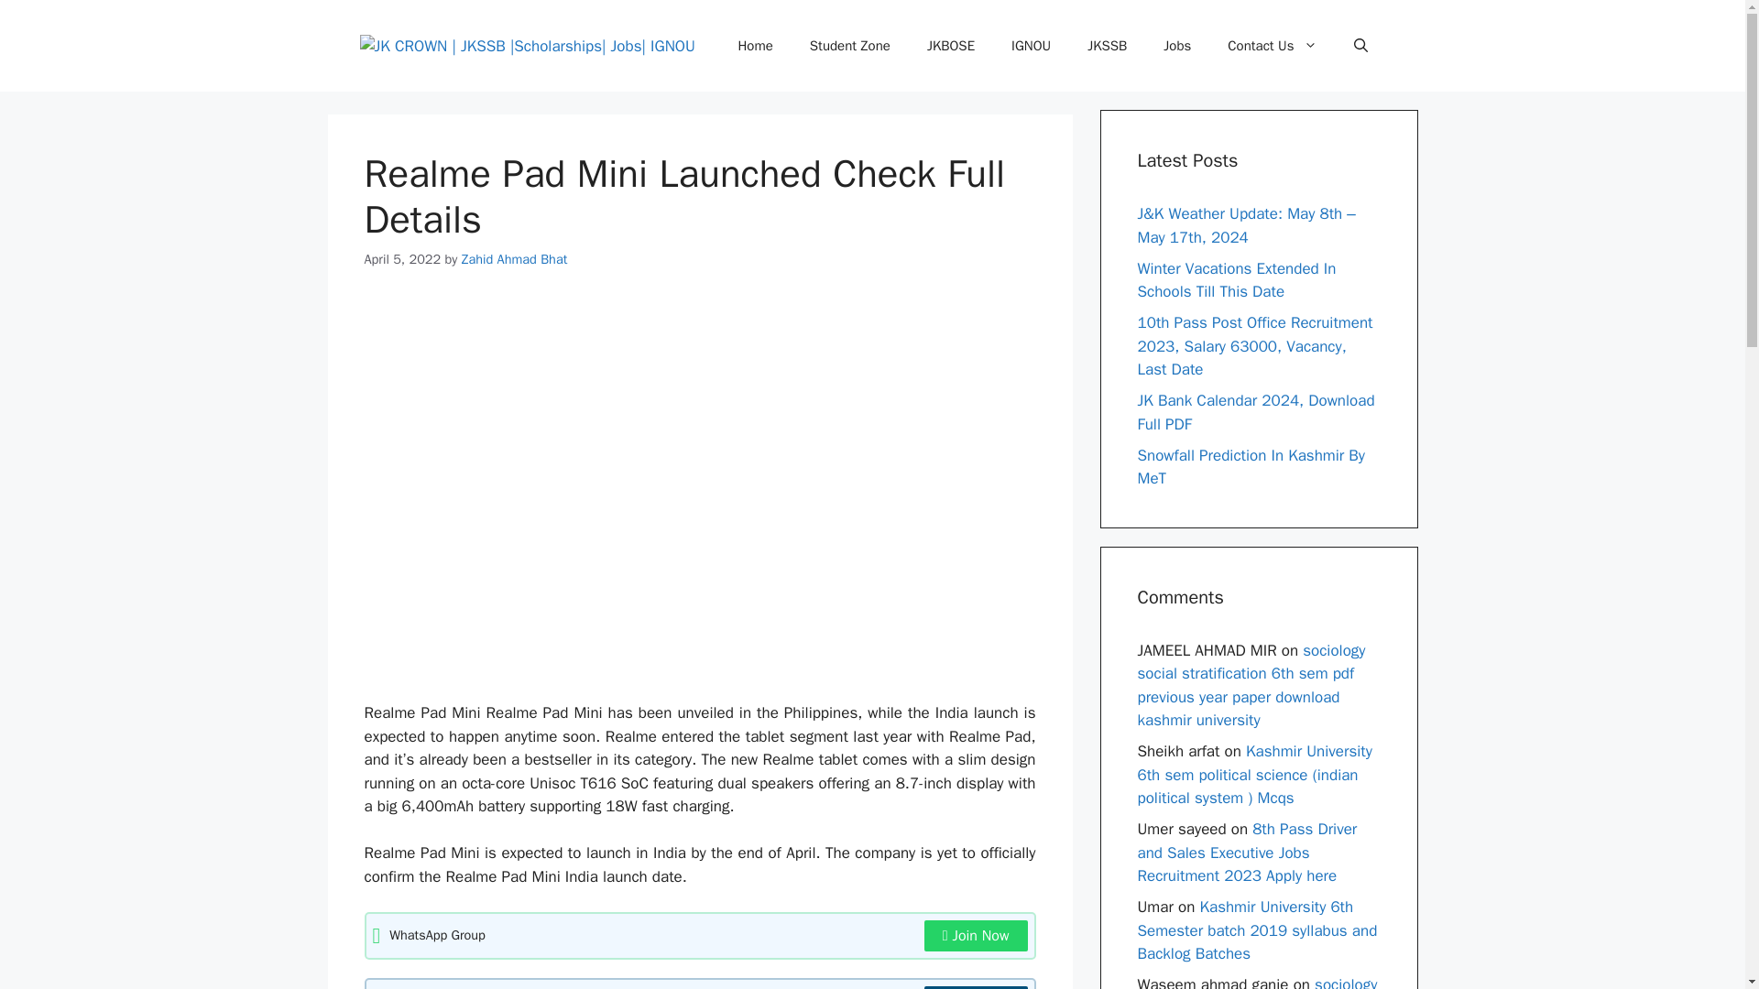  Describe the element at coordinates (1032, 46) in the screenshot. I see `IGNOU` at that location.